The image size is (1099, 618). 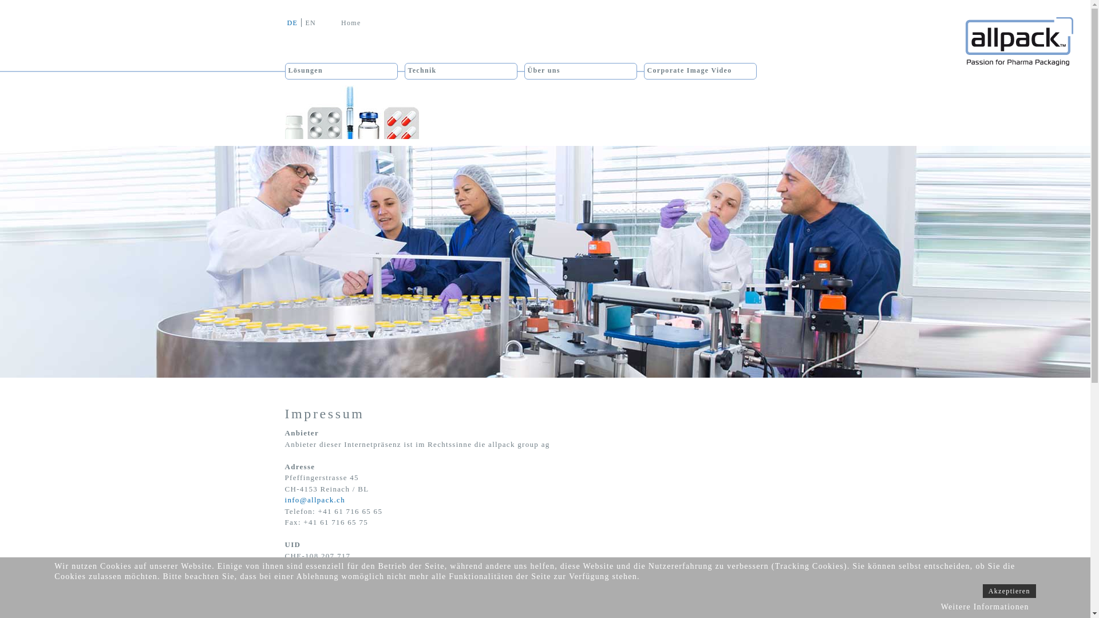 What do you see at coordinates (315, 500) in the screenshot?
I see `info@allpack.ch` at bounding box center [315, 500].